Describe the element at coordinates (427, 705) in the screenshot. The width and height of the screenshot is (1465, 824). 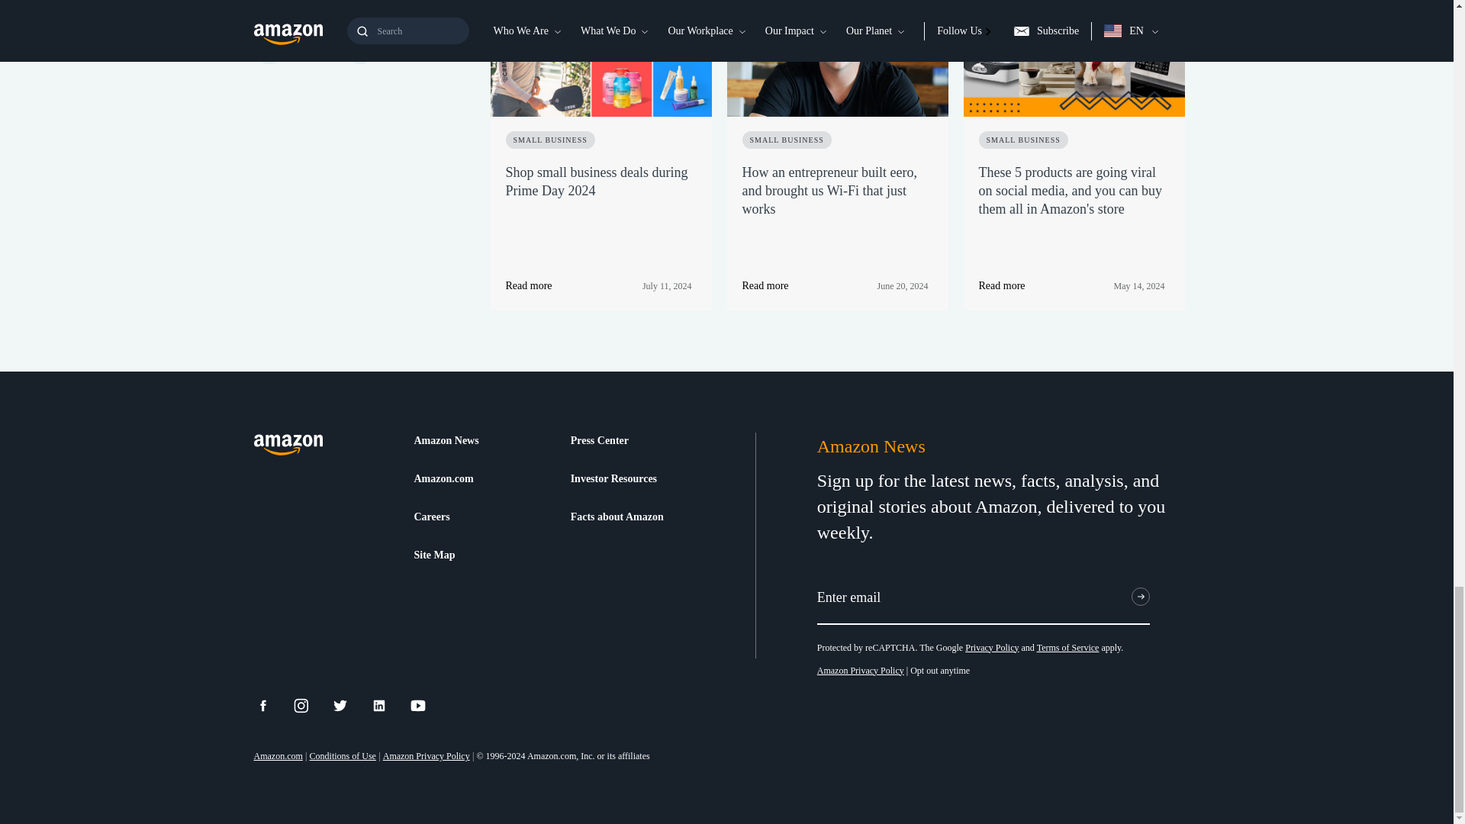
I see `YouTube` at that location.